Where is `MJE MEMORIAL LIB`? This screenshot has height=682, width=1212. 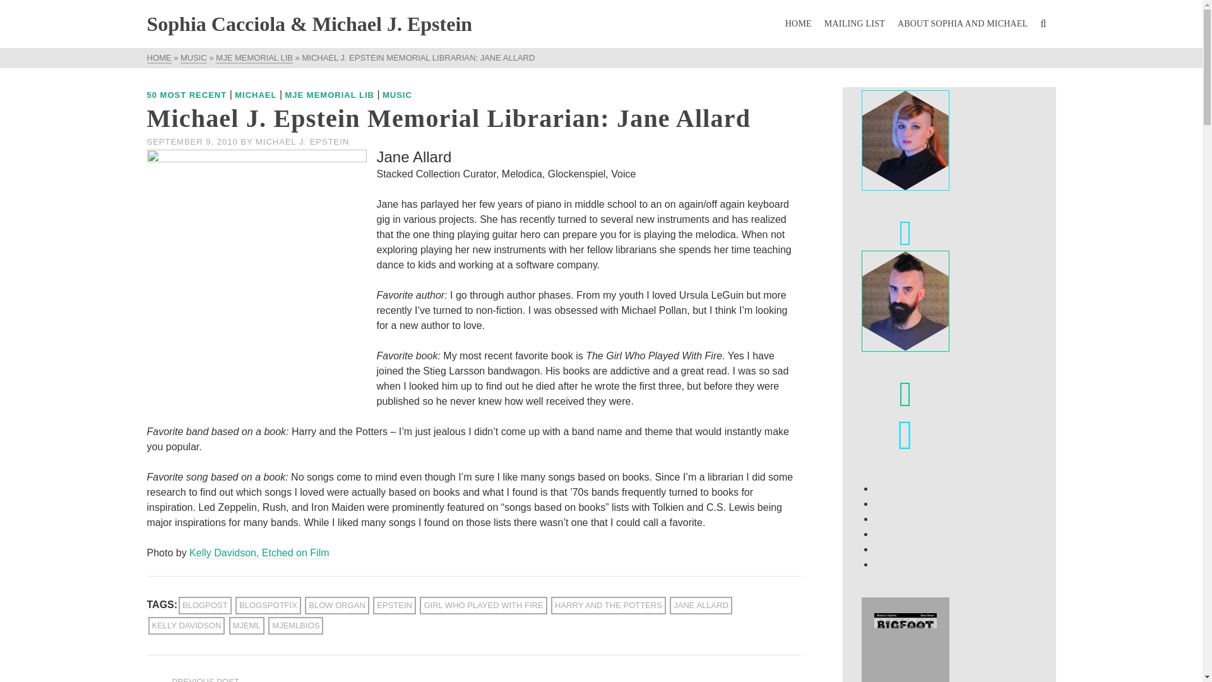 MJE MEMORIAL LIB is located at coordinates (254, 58).